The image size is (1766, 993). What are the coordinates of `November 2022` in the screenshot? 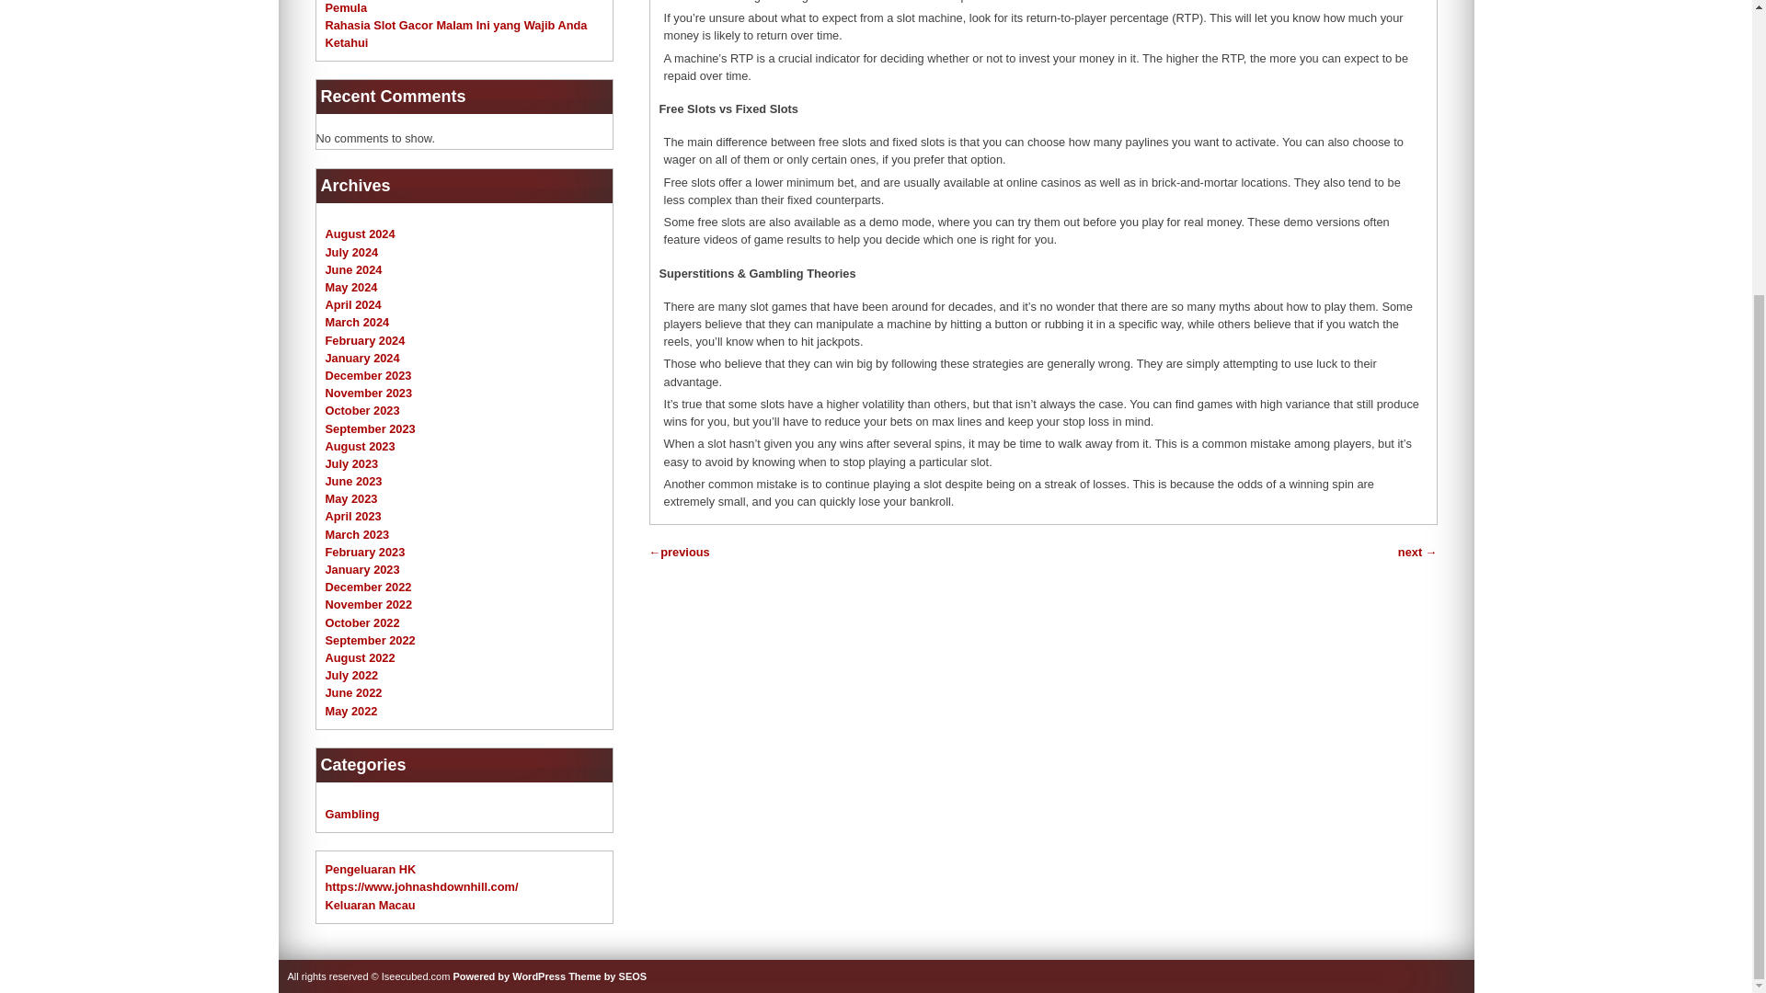 It's located at (369, 605).